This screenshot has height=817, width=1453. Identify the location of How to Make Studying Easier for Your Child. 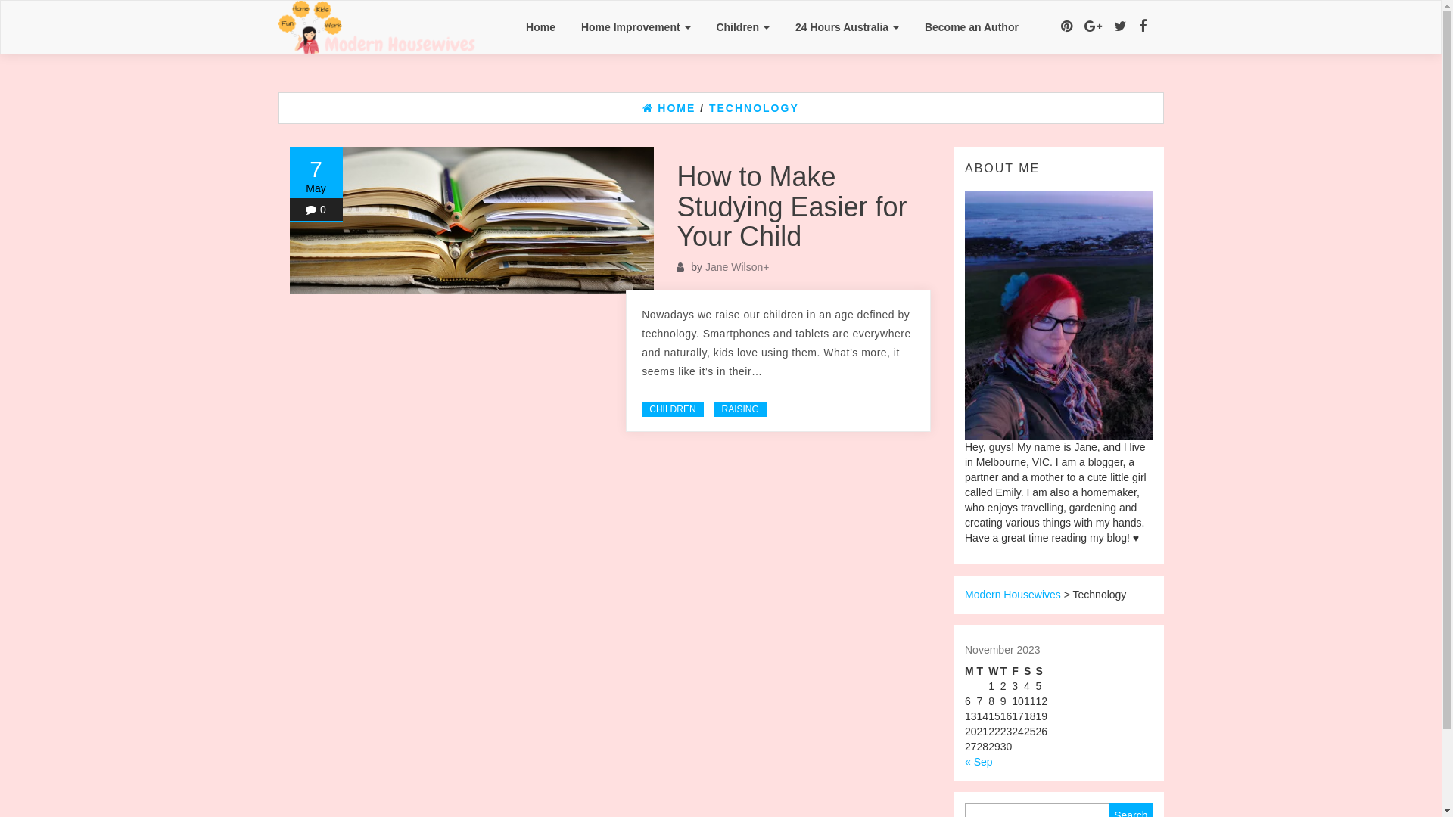
(471, 220).